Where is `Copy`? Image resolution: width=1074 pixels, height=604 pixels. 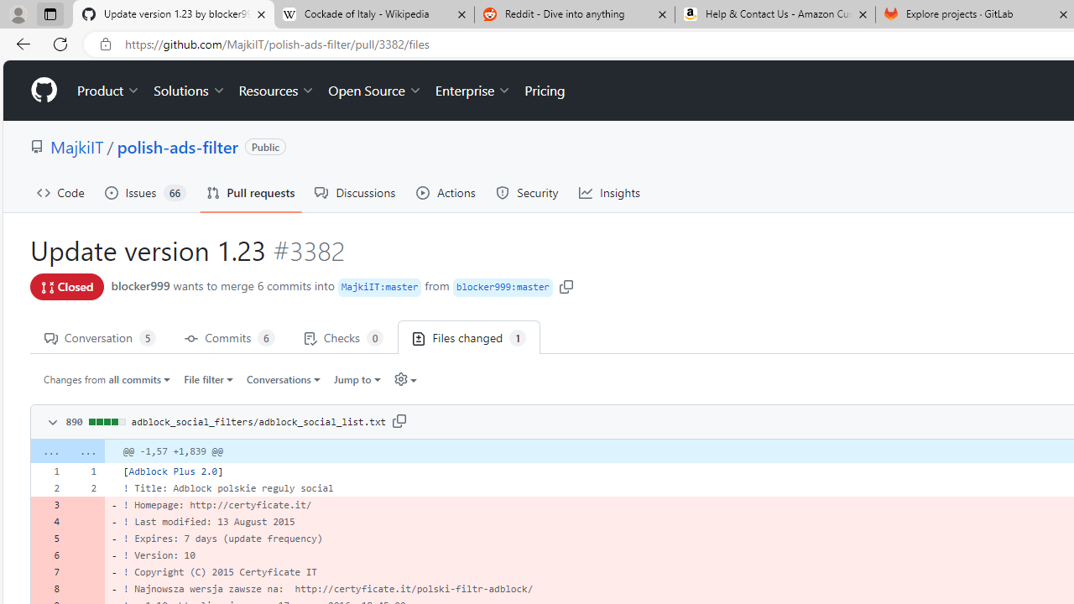
Copy is located at coordinates (399, 420).